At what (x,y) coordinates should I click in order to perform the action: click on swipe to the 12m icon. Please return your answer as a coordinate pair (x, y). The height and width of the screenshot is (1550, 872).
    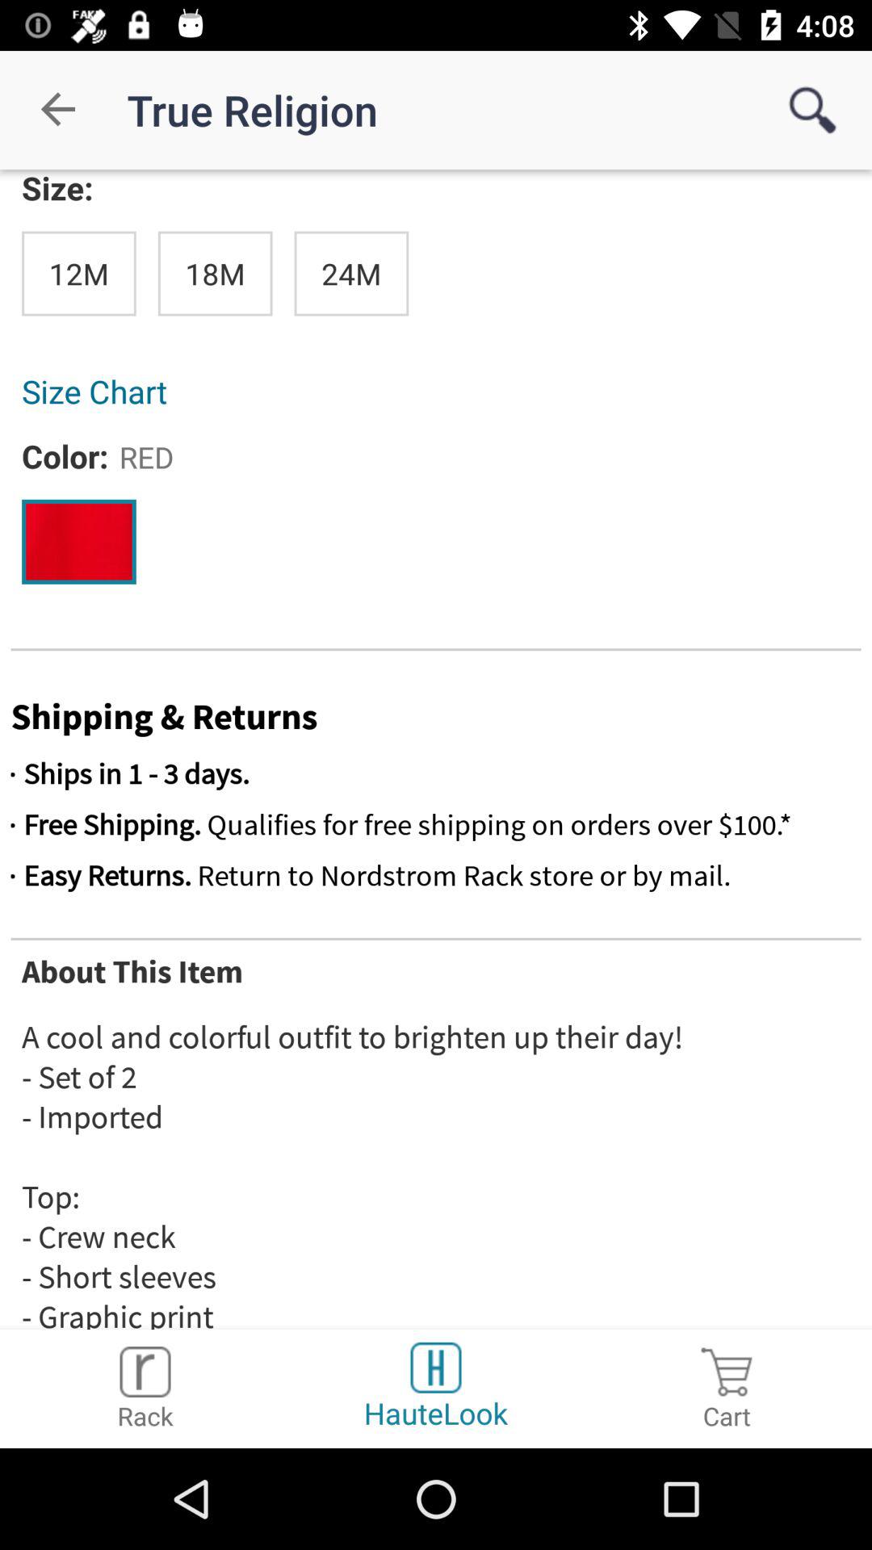
    Looking at the image, I should click on (79, 273).